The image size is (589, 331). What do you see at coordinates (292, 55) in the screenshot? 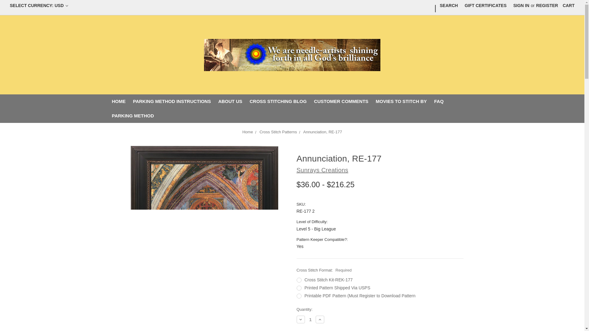
I see `Sunrays Creations` at bounding box center [292, 55].